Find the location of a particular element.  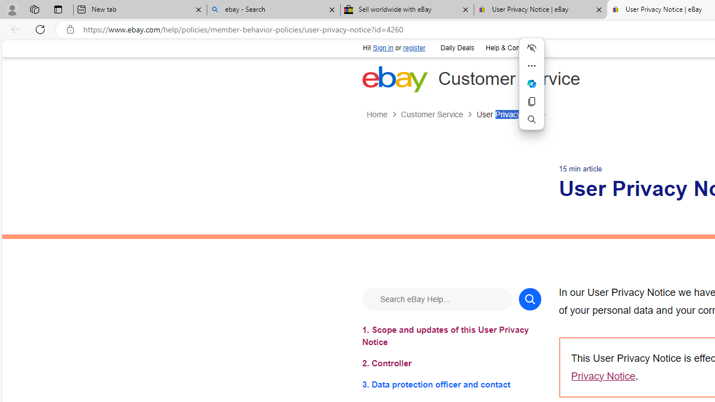

More actions is located at coordinates (532, 66).